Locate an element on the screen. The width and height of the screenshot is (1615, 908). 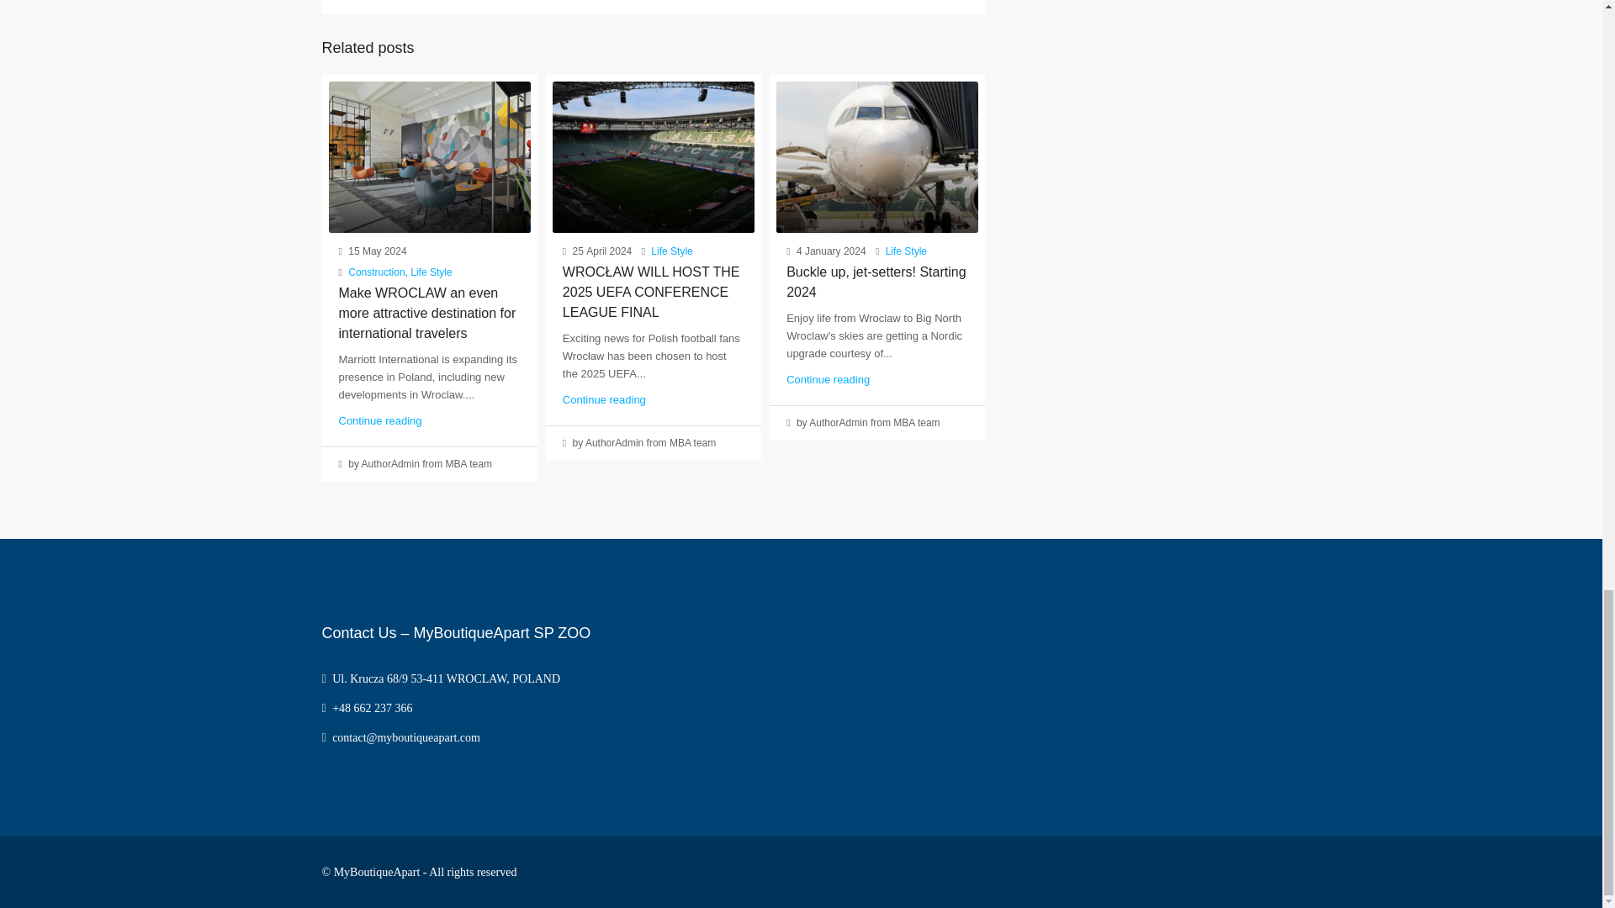
Construction is located at coordinates (377, 272).